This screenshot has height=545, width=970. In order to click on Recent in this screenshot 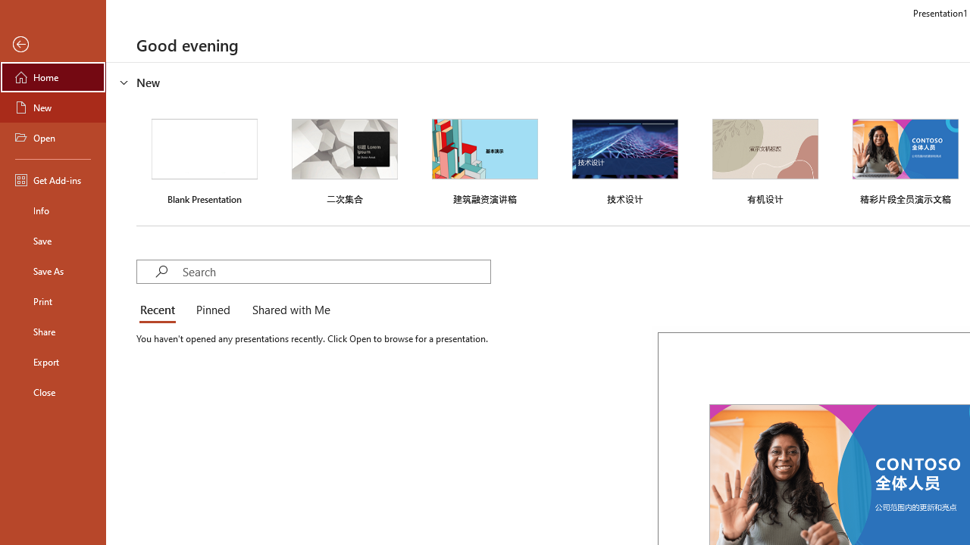, I will do `click(161, 310)`.